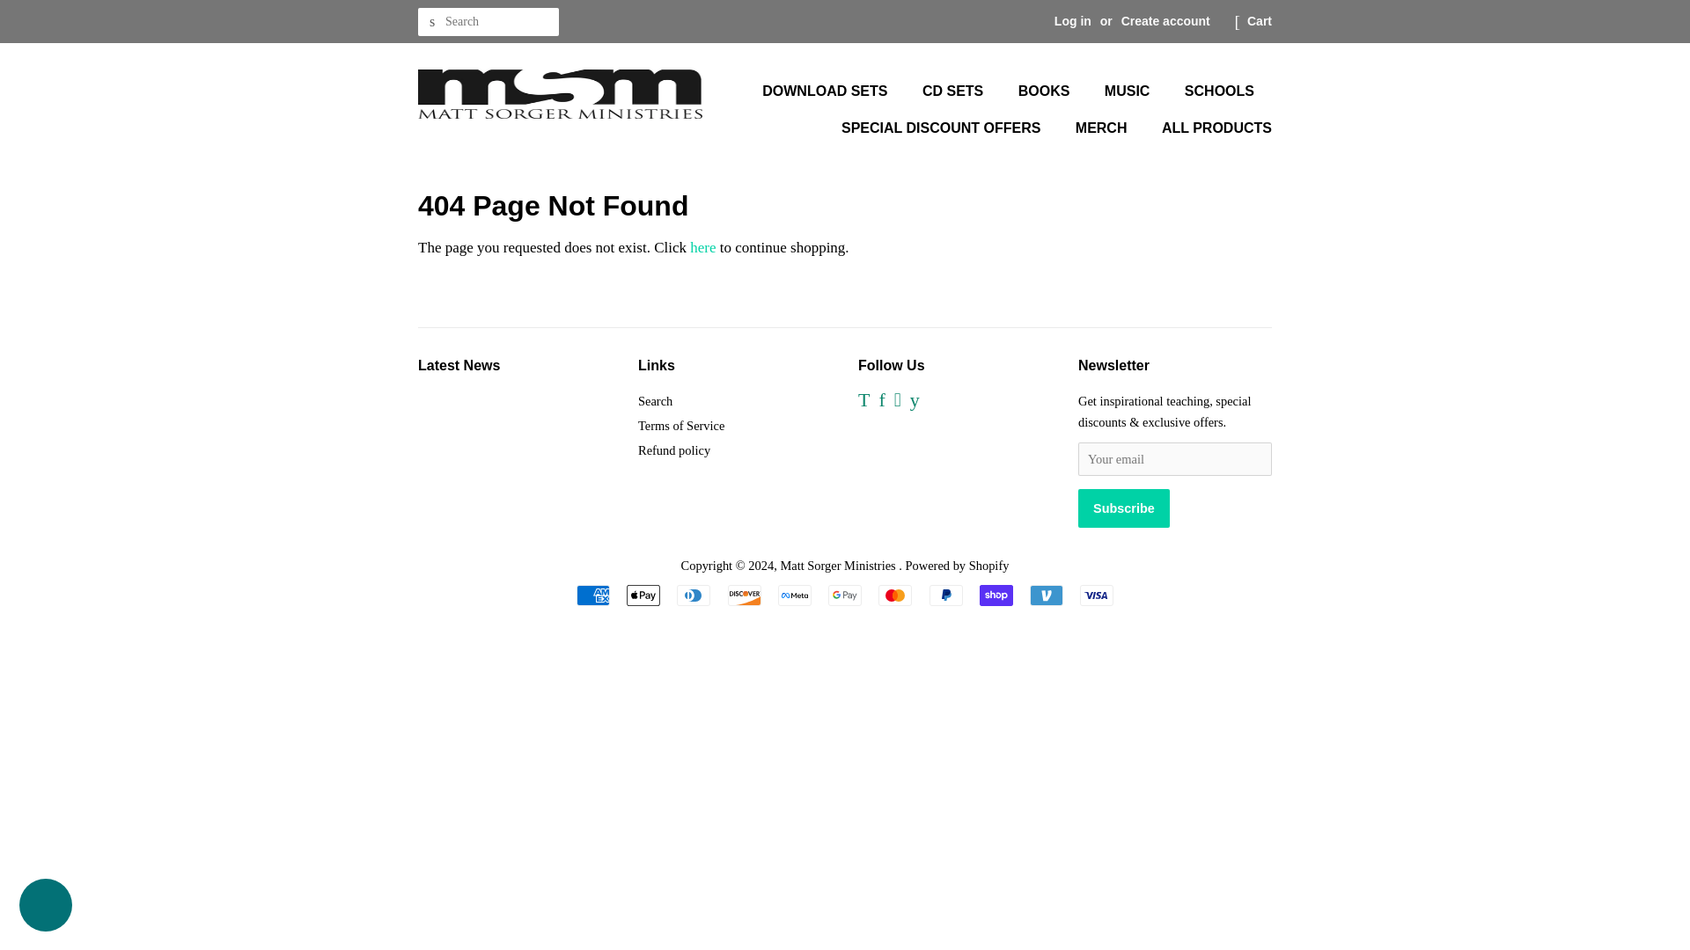  I want to click on Cart, so click(1259, 21).